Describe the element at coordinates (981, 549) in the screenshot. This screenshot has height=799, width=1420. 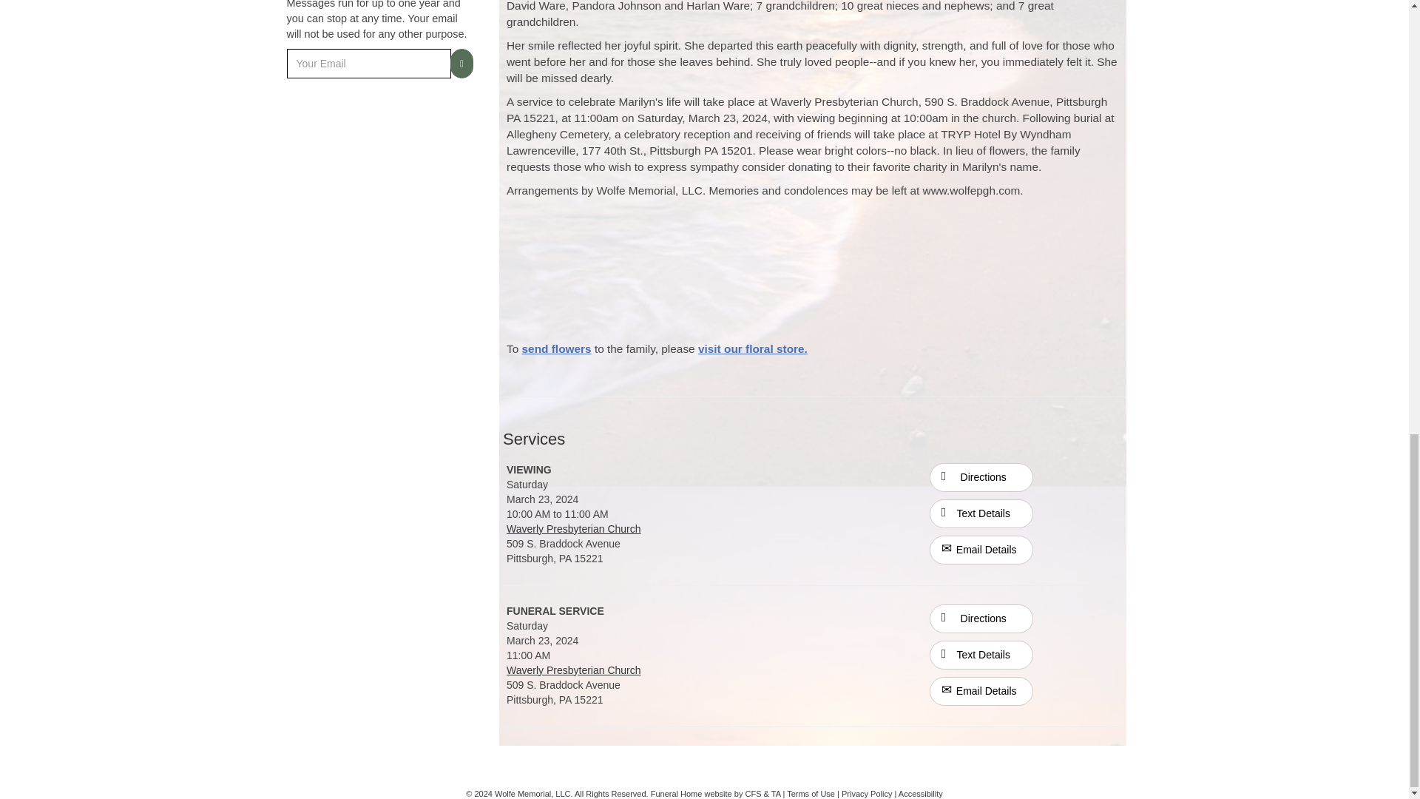
I see `Email Details` at that location.